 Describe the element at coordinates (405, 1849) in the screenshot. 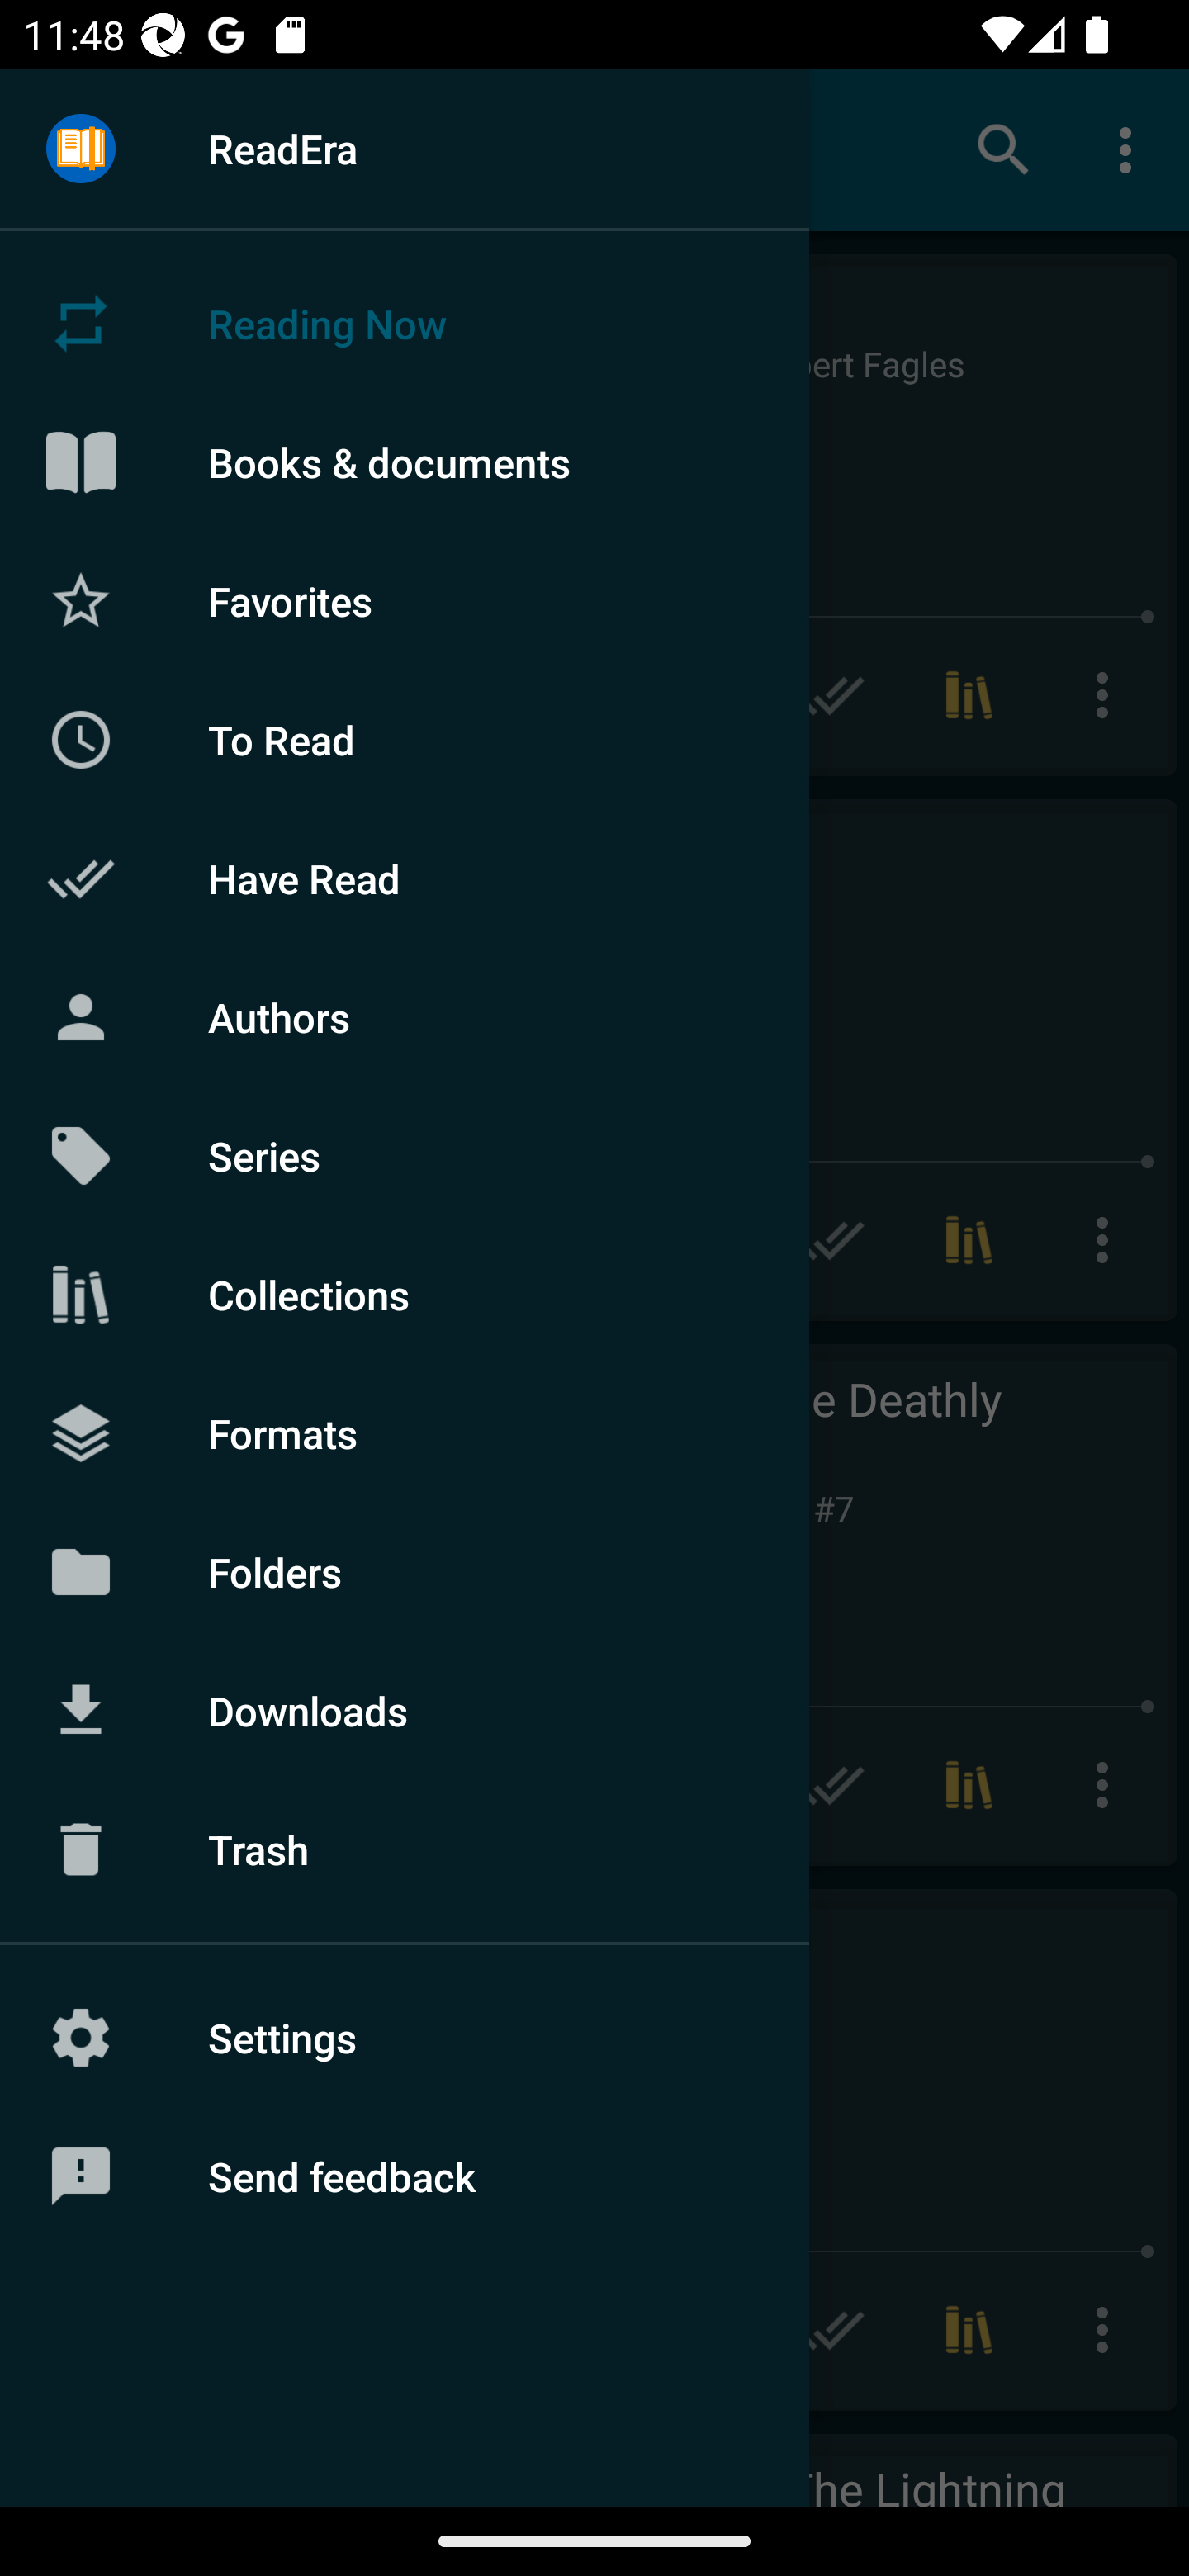

I see `Trash` at that location.